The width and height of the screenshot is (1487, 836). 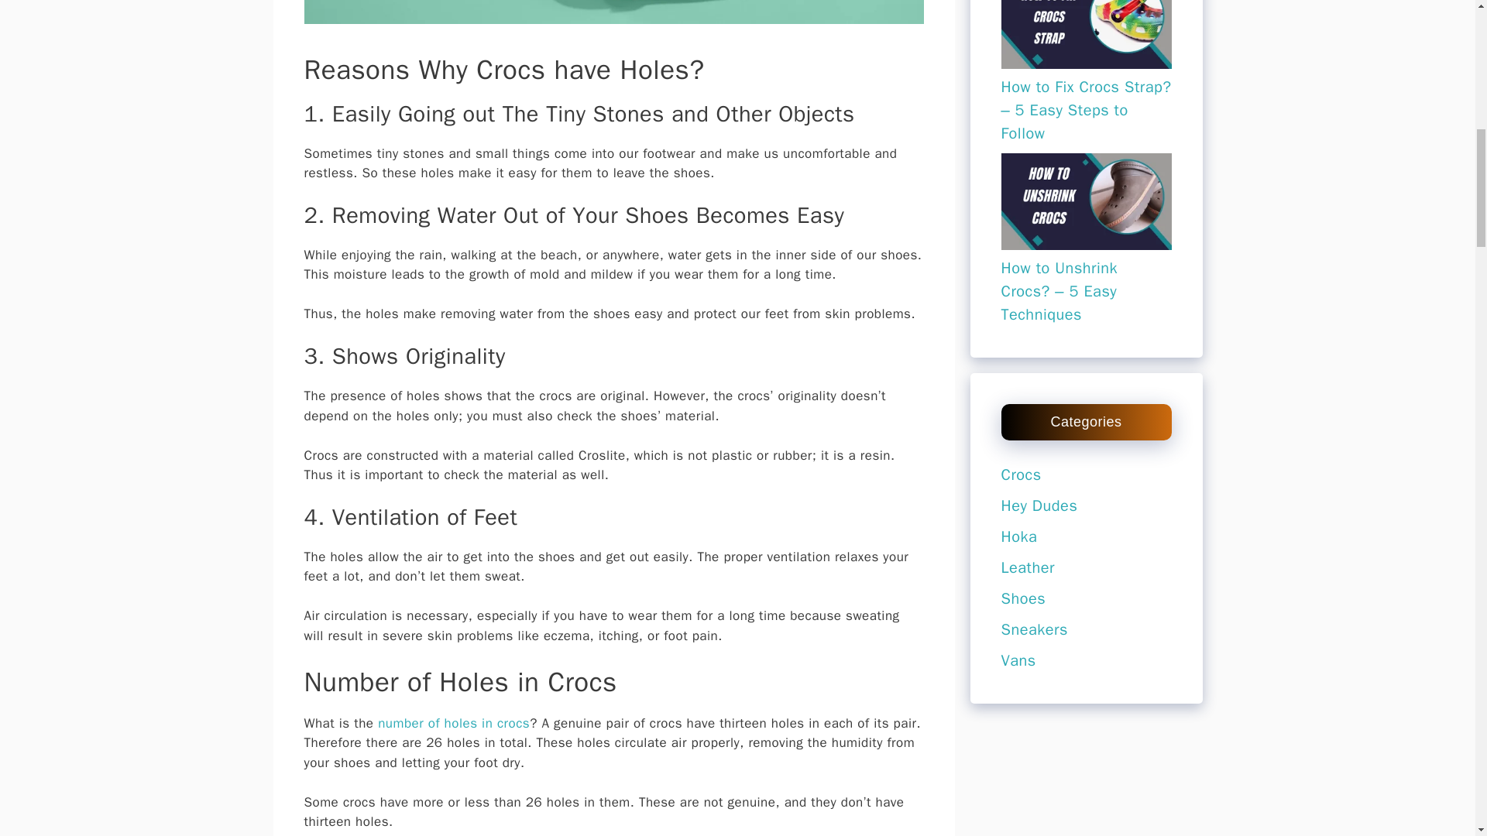 I want to click on Leather, so click(x=1027, y=568).